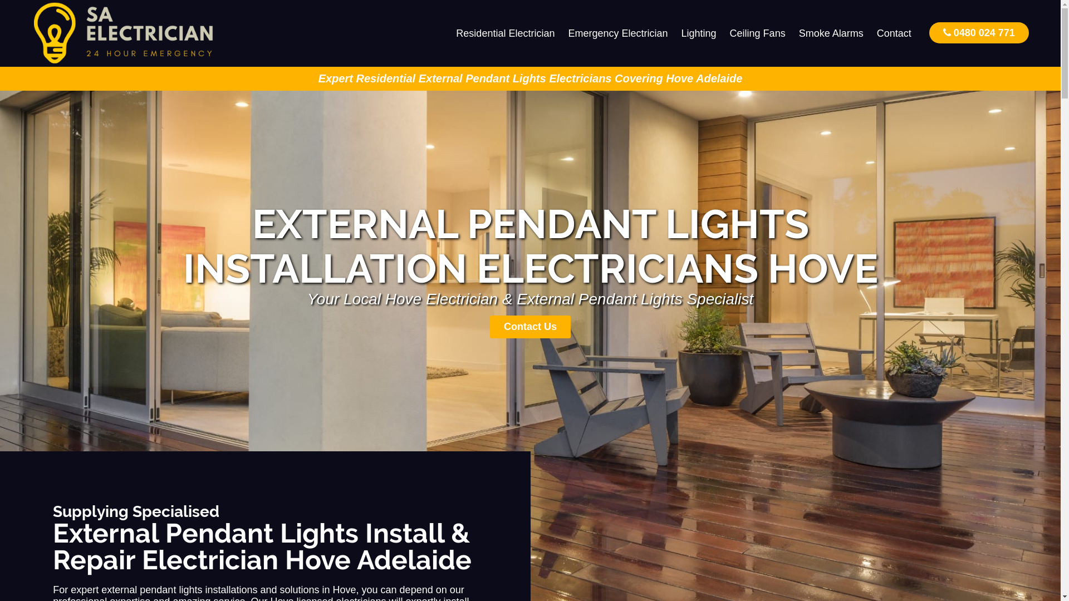 Image resolution: width=1069 pixels, height=601 pixels. I want to click on 0480 024 771, so click(979, 32).